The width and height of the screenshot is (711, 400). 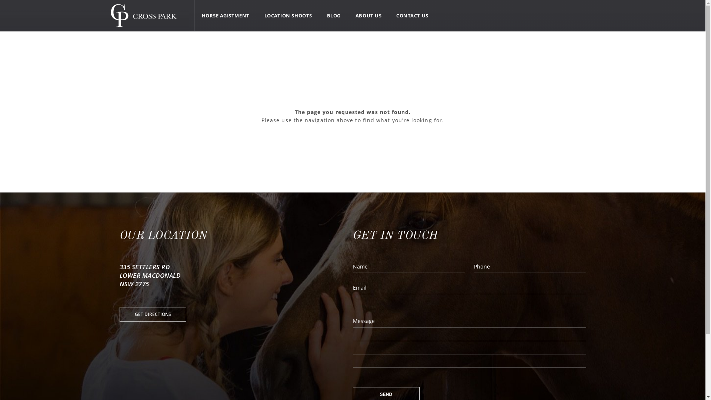 I want to click on ABOUT US, so click(x=368, y=16).